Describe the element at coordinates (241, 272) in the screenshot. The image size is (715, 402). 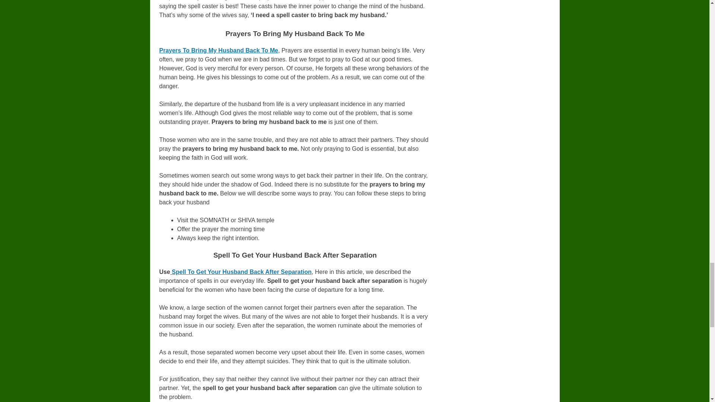
I see `Spell To Get Your Husband Back After Separation` at that location.